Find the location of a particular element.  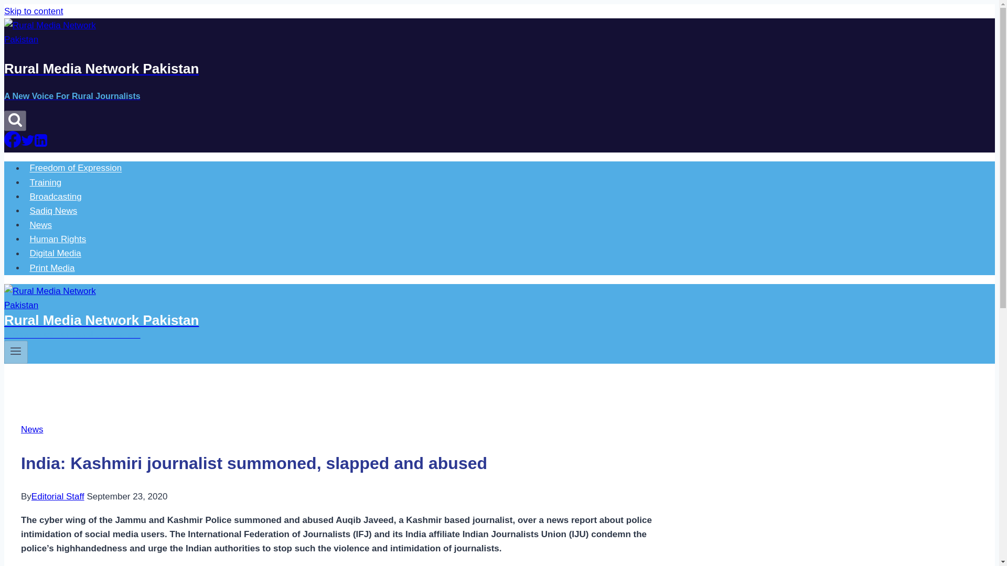

Editorial Staff is located at coordinates (58, 496).